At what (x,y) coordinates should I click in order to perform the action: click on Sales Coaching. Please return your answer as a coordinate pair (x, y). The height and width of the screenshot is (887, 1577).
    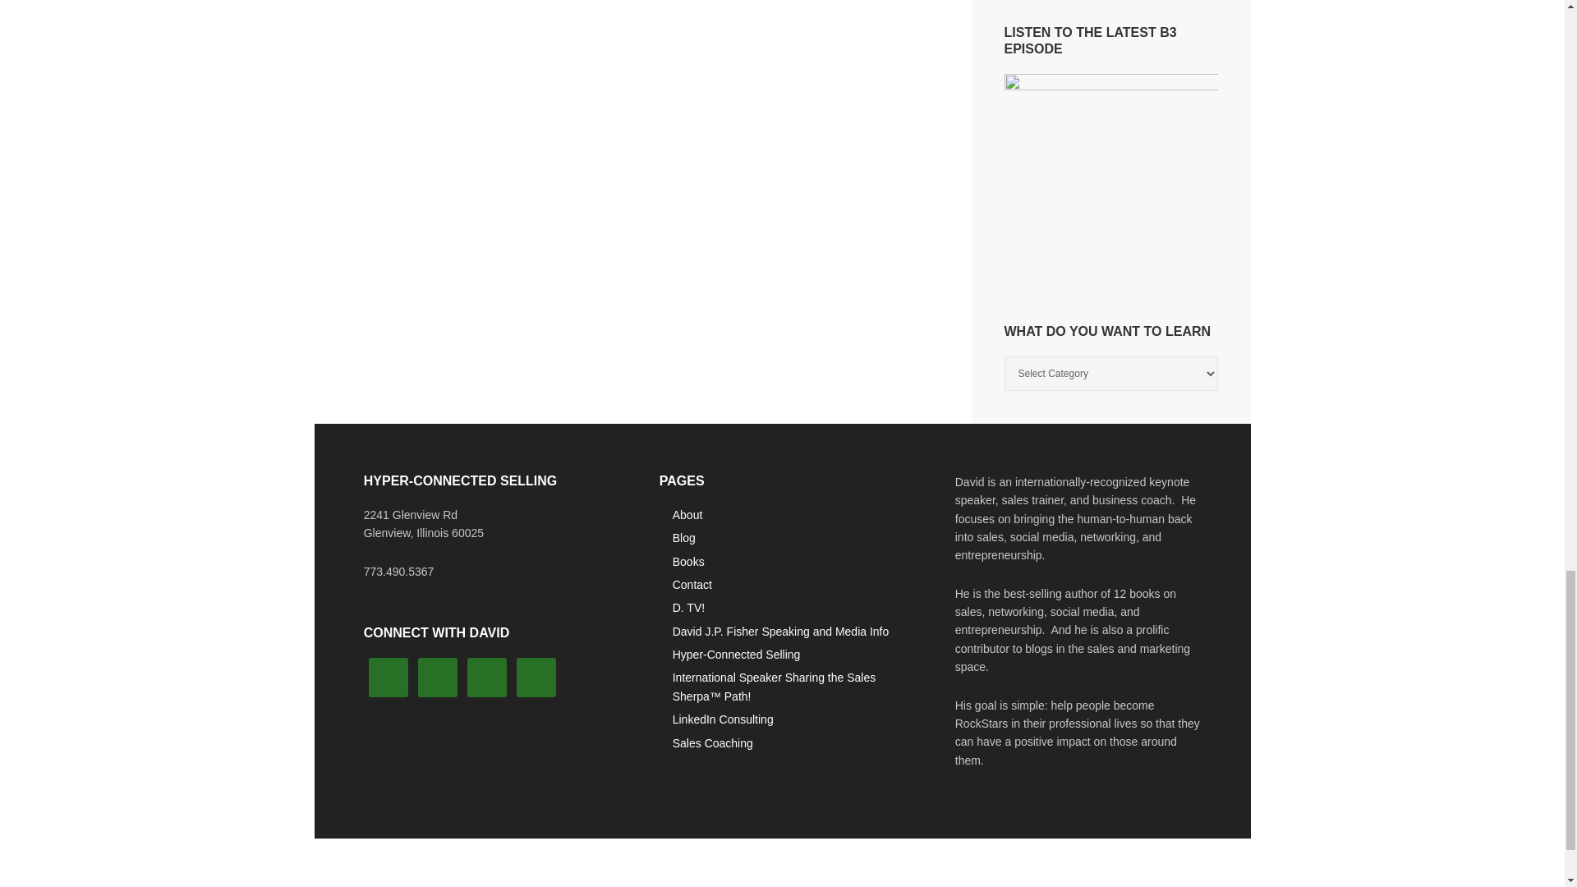
    Looking at the image, I should click on (713, 742).